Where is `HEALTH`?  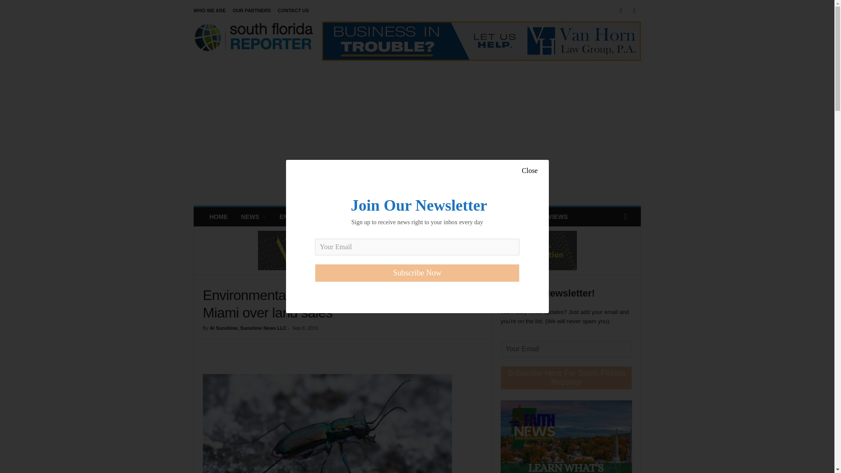
HEALTH is located at coordinates (423, 217).